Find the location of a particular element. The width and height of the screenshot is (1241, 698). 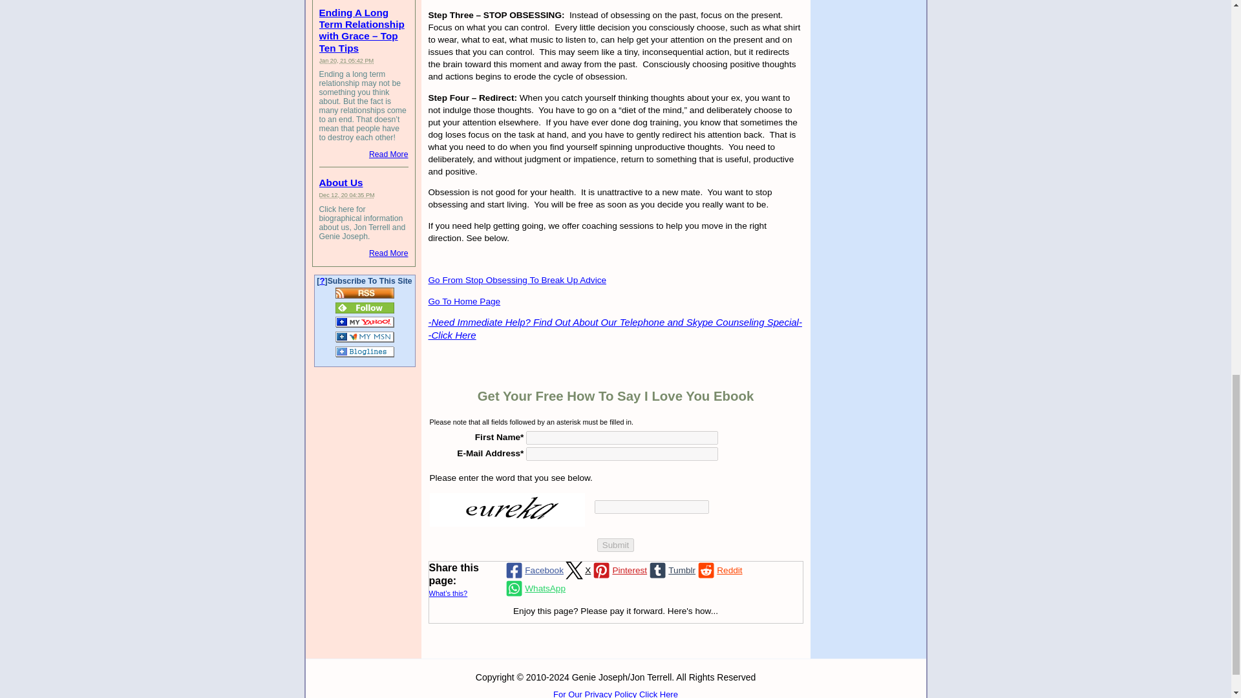

Read More is located at coordinates (388, 154).